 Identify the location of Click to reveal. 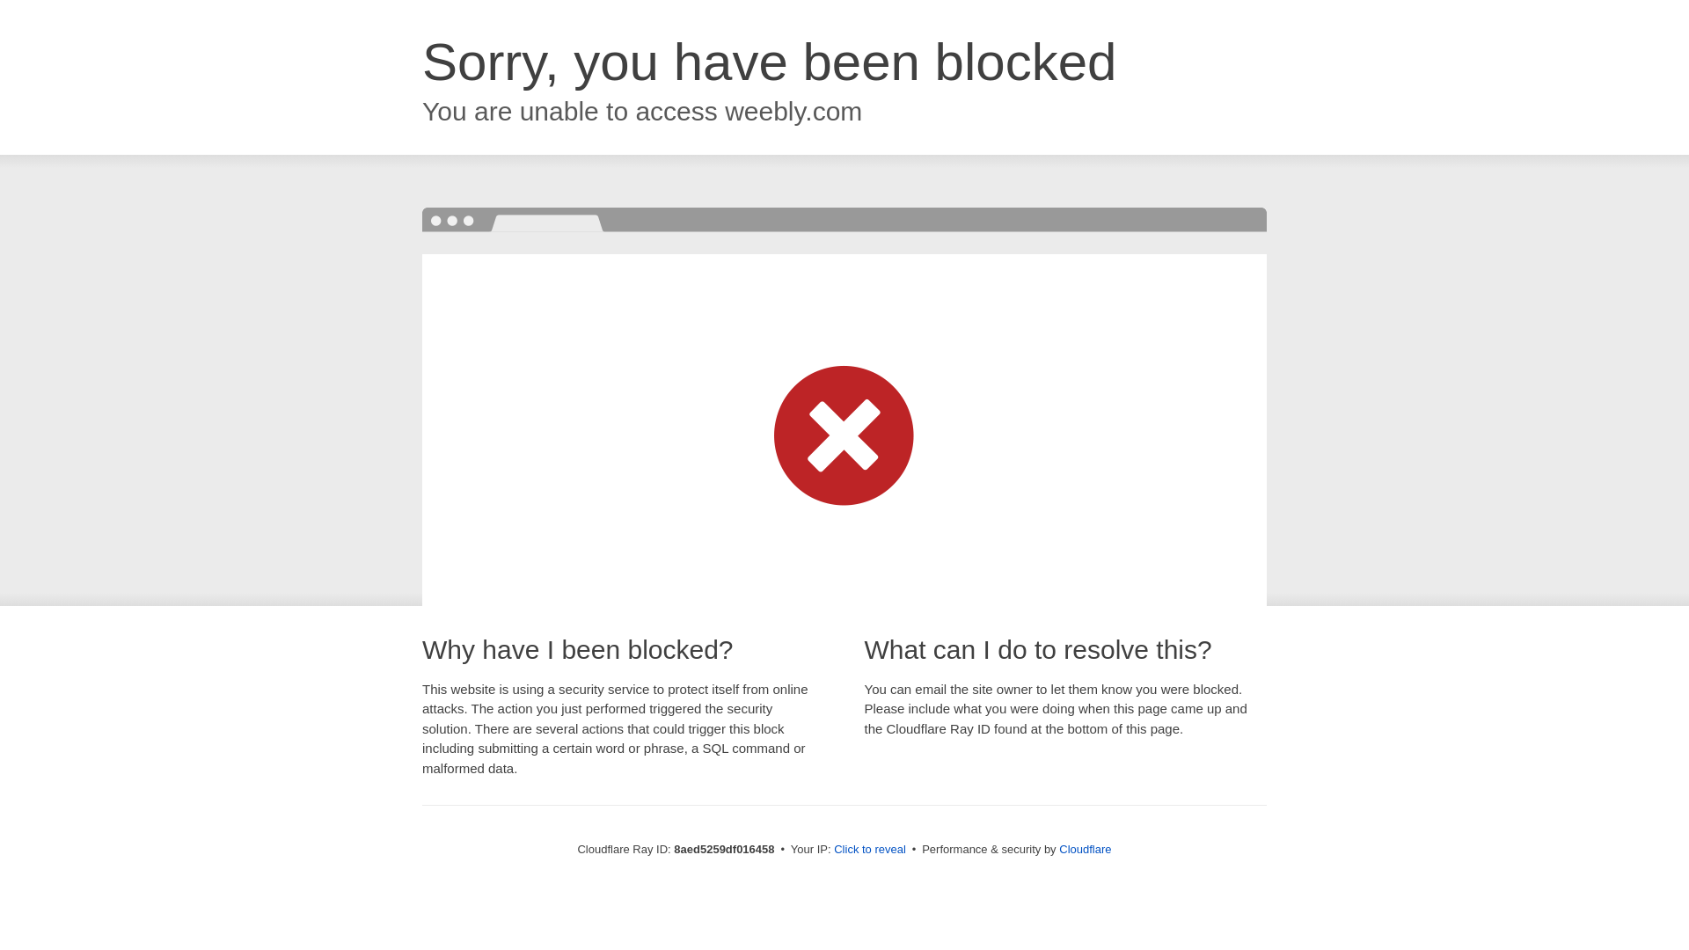
(869, 850).